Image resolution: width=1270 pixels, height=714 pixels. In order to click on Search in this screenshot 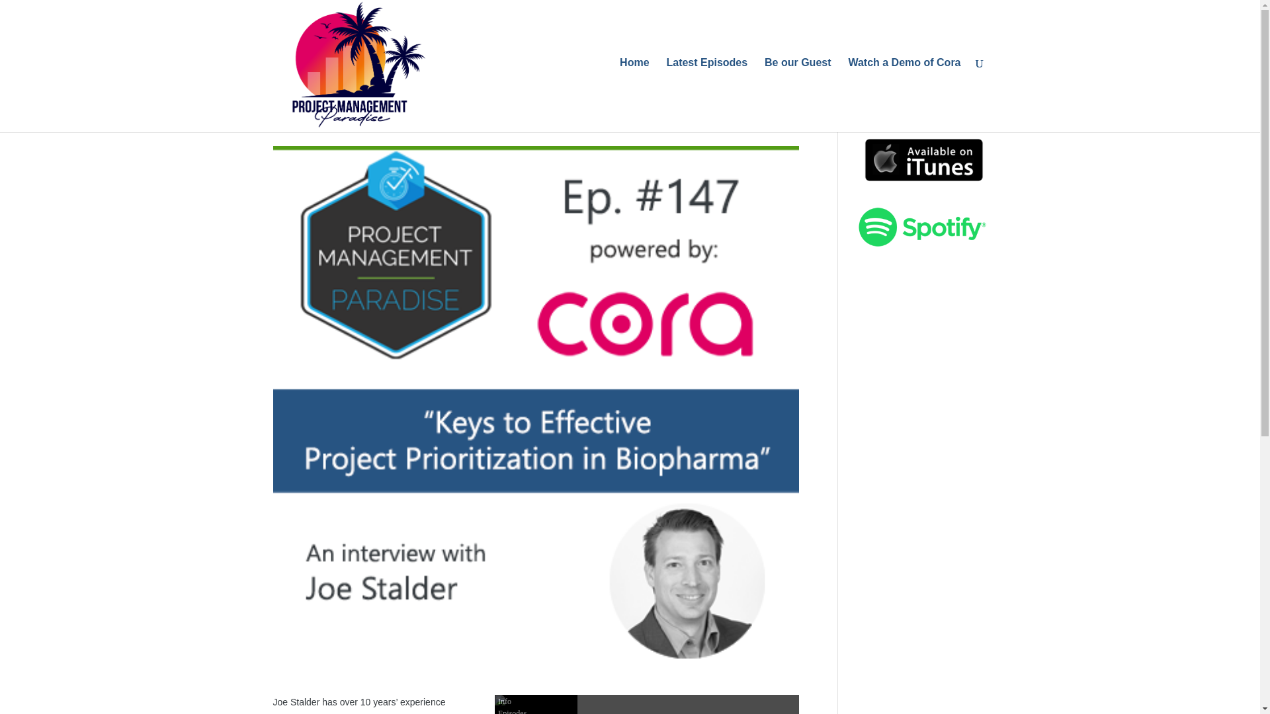, I will do `click(966, 104)`.